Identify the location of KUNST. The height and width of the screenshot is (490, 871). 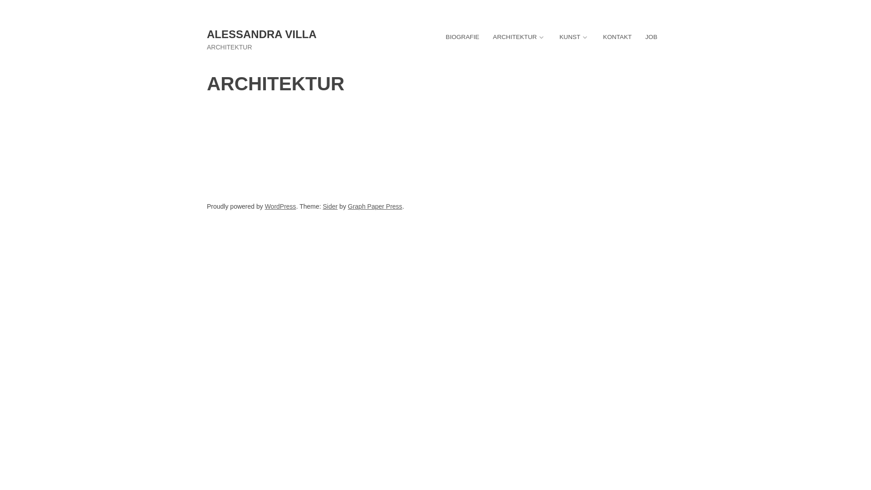
(574, 37).